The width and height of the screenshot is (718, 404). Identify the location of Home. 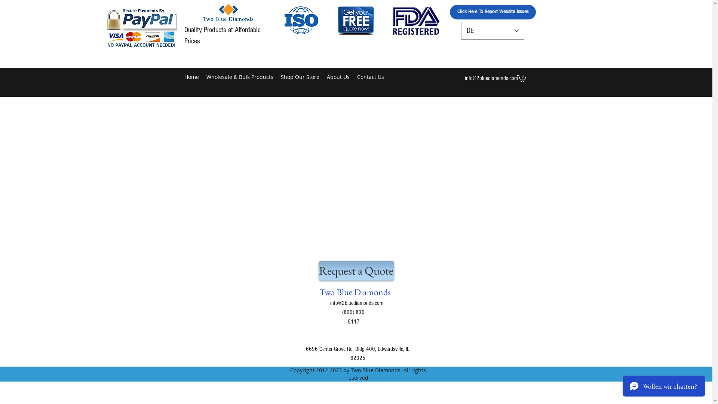
(191, 77).